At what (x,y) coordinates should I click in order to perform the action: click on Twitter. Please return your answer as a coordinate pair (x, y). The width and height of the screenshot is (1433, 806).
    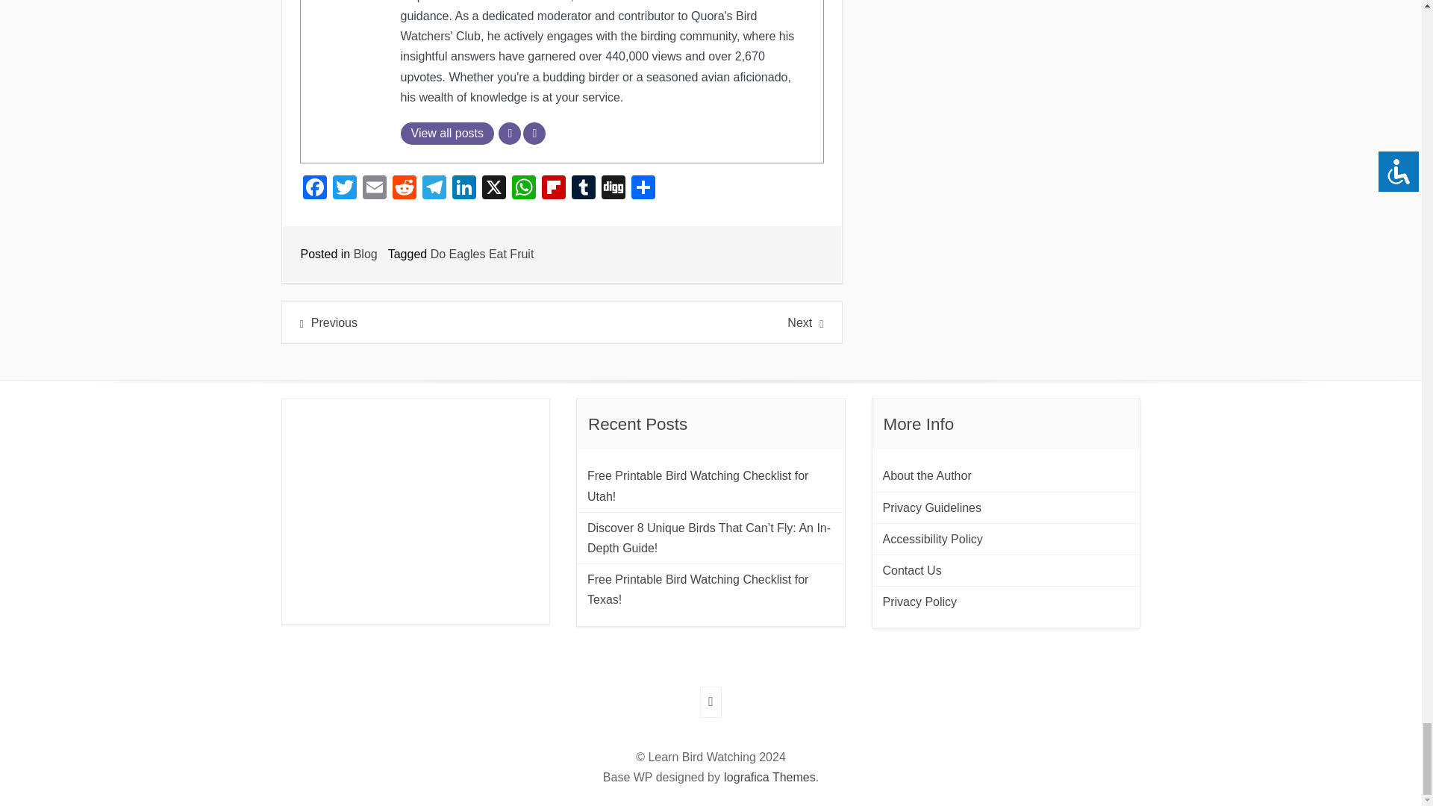
    Looking at the image, I should click on (344, 190).